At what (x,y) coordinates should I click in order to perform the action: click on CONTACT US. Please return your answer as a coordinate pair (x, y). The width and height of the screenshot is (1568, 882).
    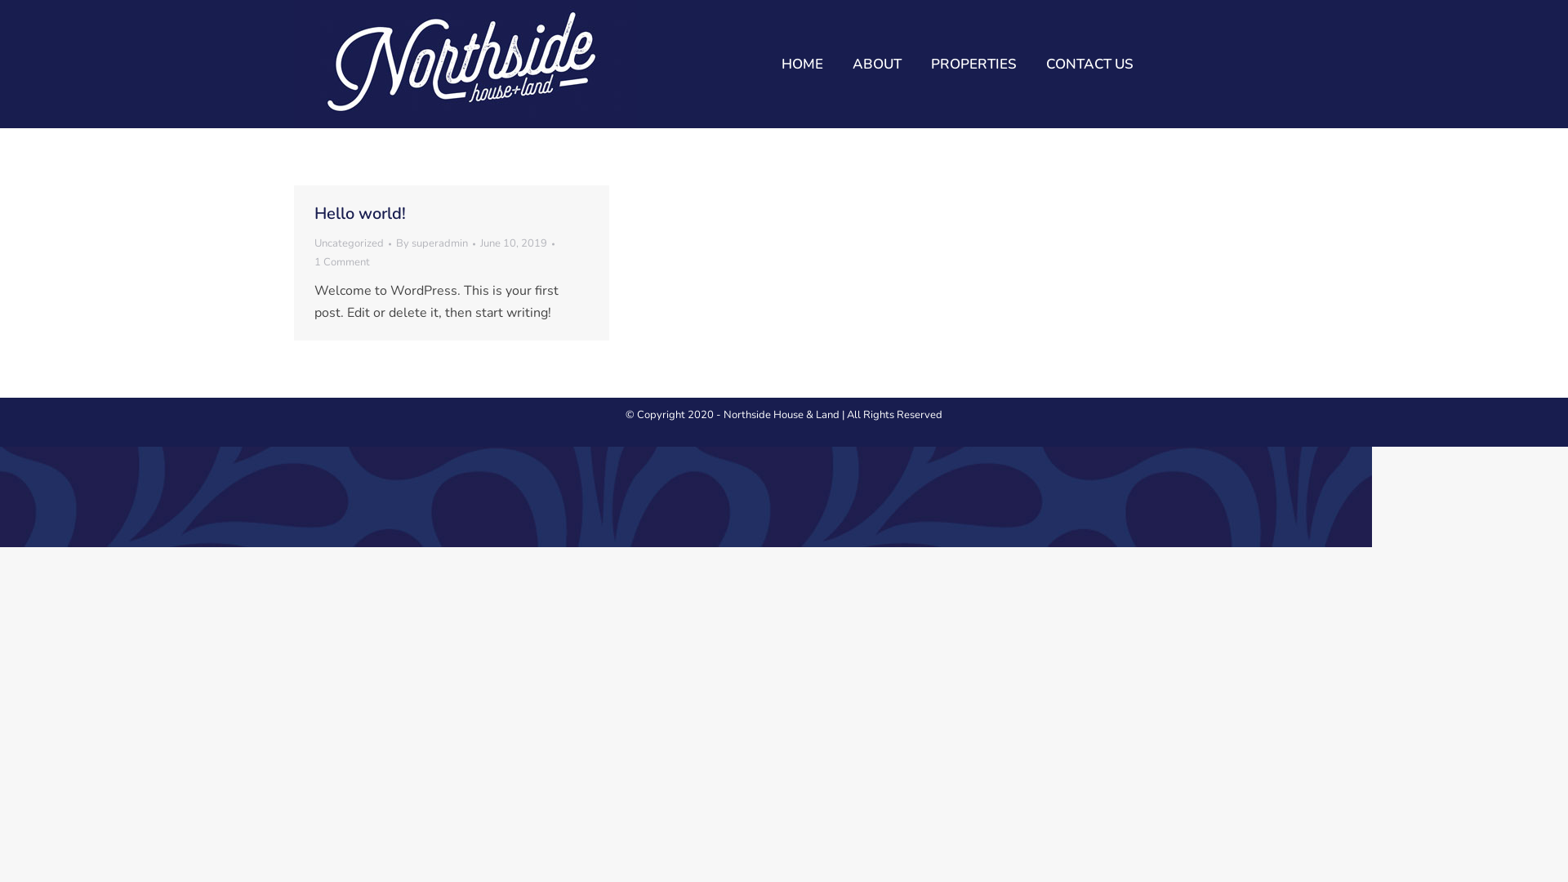
    Looking at the image, I should click on (1089, 64).